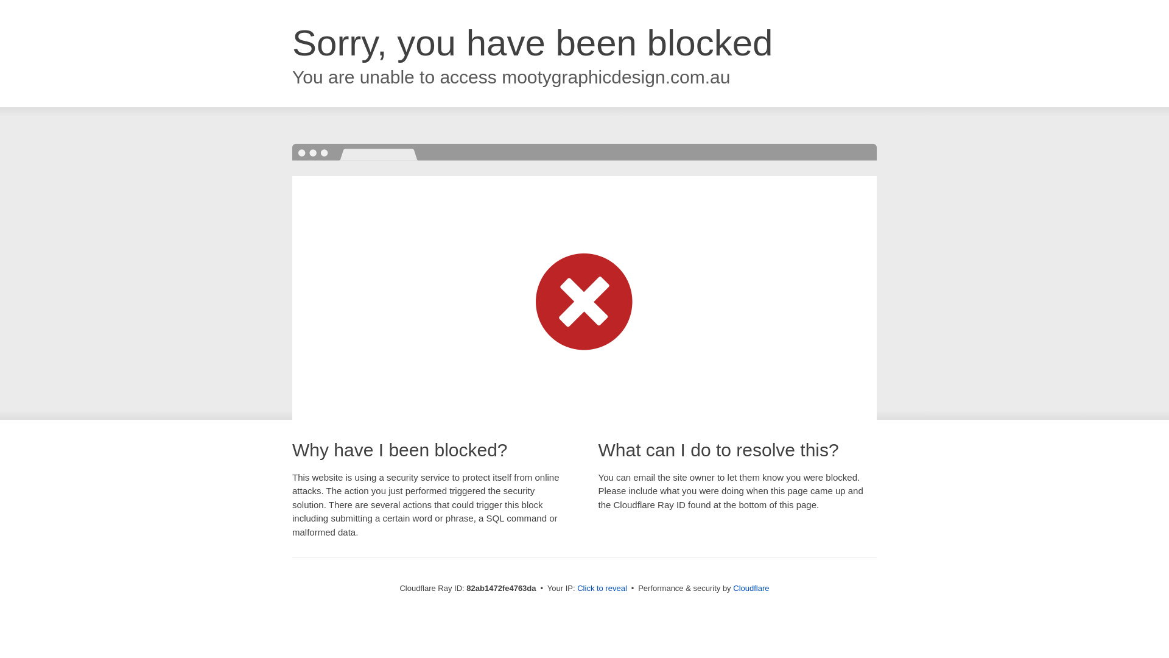 This screenshot has width=1169, height=658. I want to click on Click to reveal, so click(602, 589).